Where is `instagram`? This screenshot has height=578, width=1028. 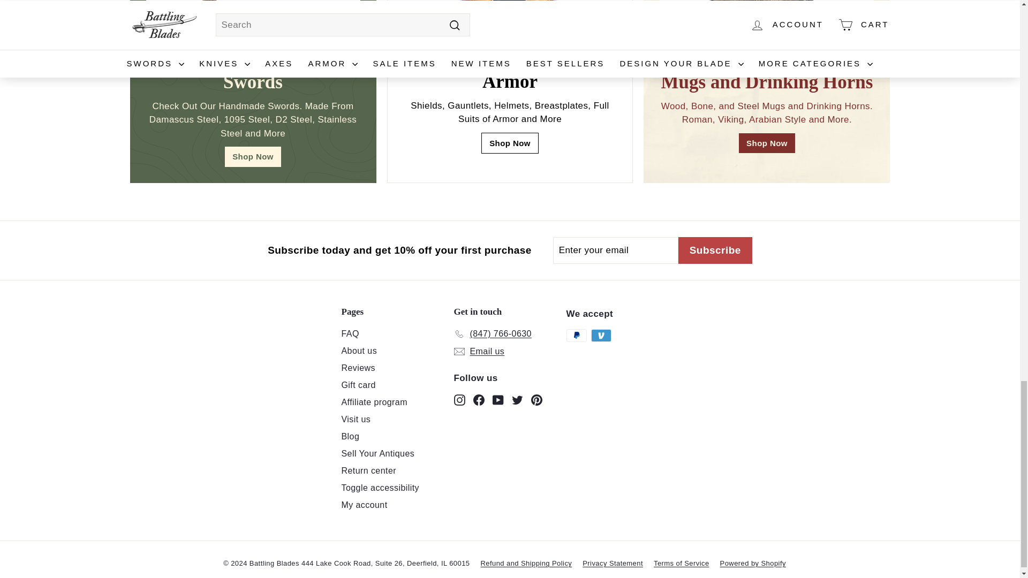 instagram is located at coordinates (459, 400).